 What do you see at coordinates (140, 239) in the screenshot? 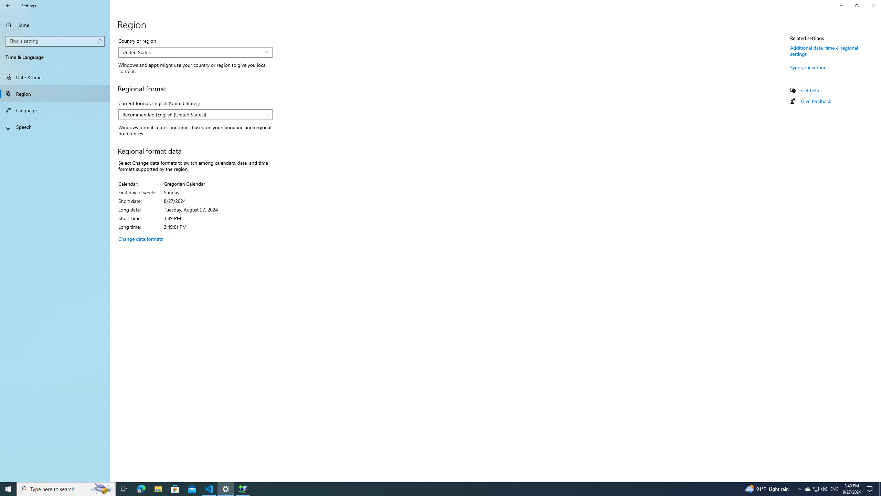
I see `Change data formats` at bounding box center [140, 239].